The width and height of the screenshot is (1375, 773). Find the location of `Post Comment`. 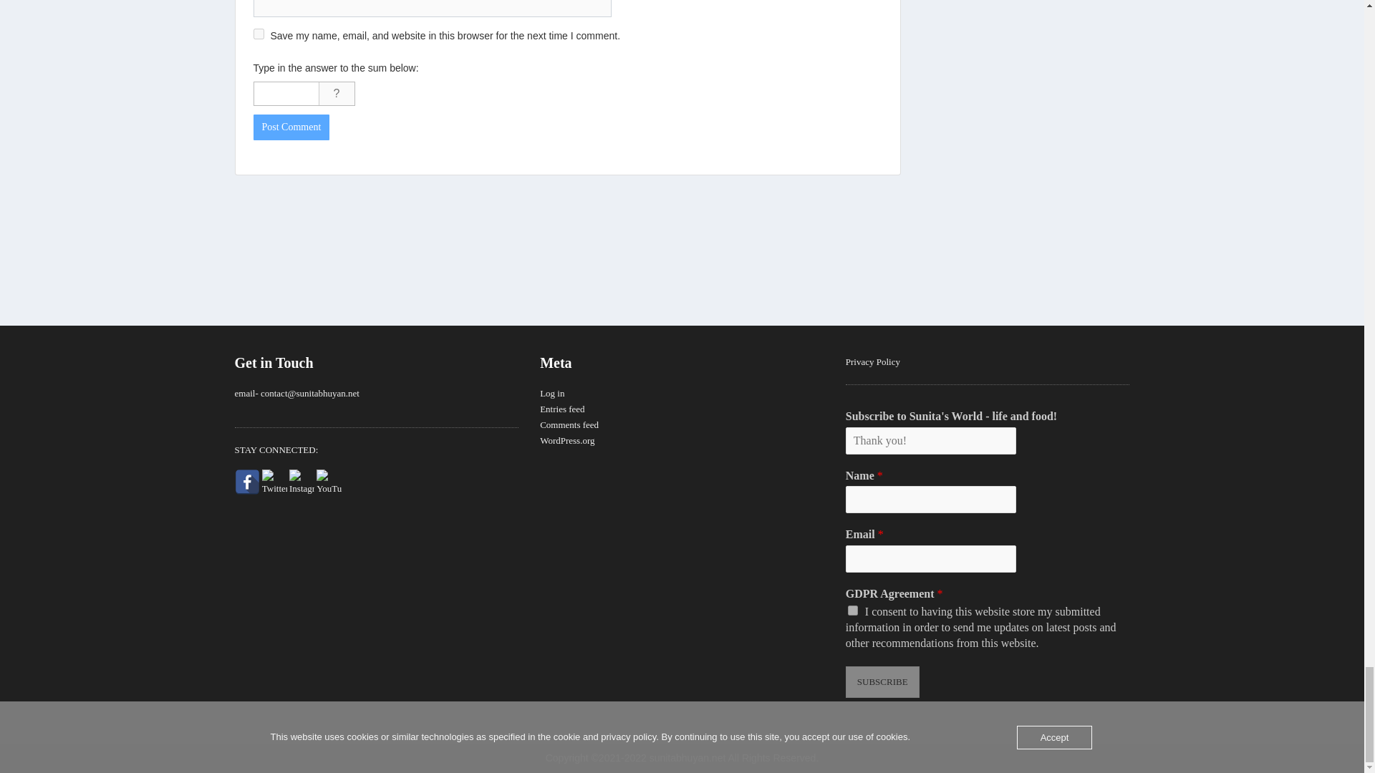

Post Comment is located at coordinates (291, 127).